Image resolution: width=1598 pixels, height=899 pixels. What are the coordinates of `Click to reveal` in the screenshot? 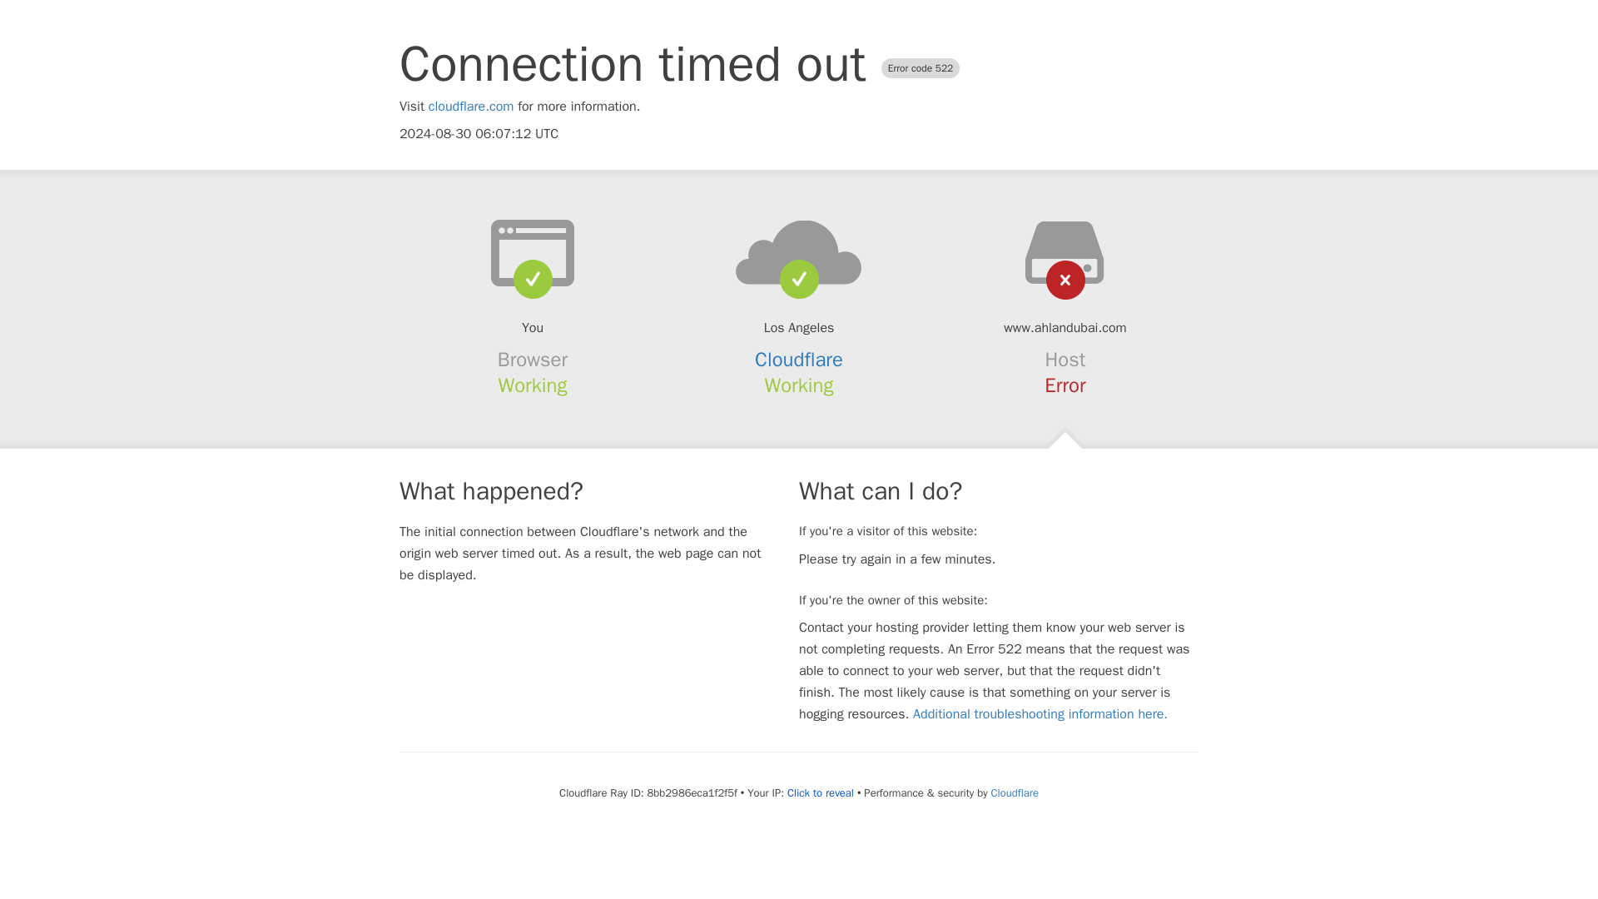 It's located at (821, 792).